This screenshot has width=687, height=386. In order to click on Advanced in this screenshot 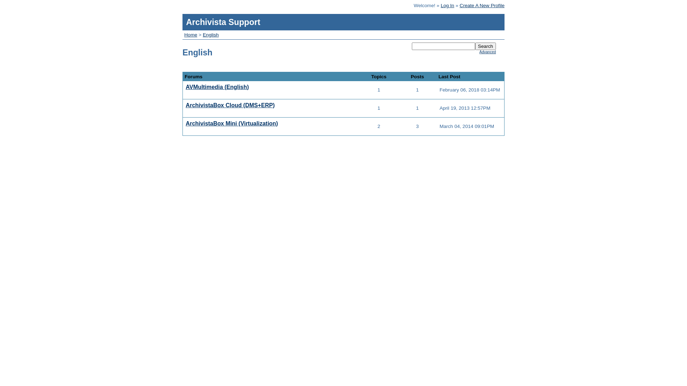, I will do `click(488, 52)`.